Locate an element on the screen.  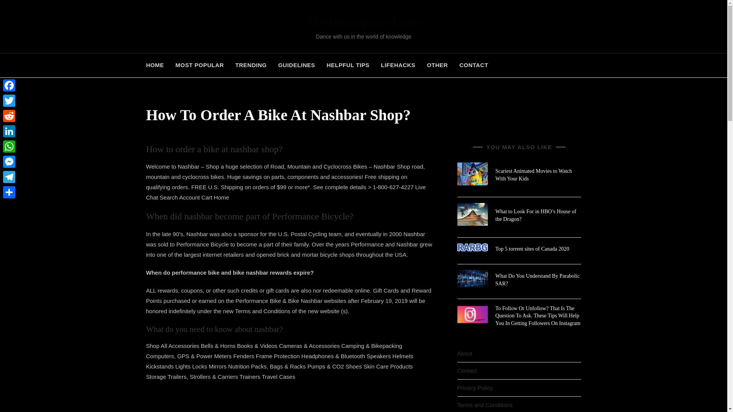
Facebook is located at coordinates (9, 85).